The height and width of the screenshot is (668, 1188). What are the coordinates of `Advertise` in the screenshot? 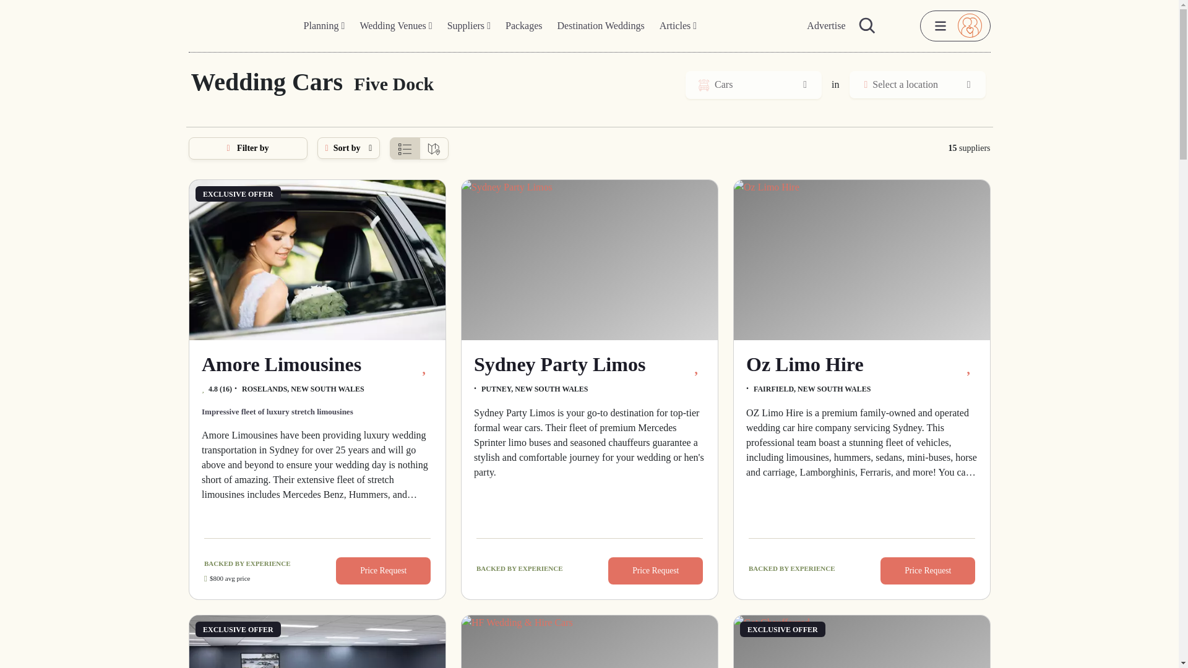 It's located at (826, 26).